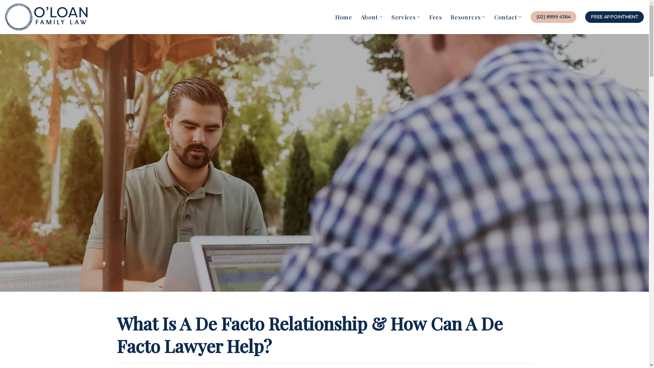  I want to click on FREE APPOINTMENT, so click(614, 17).